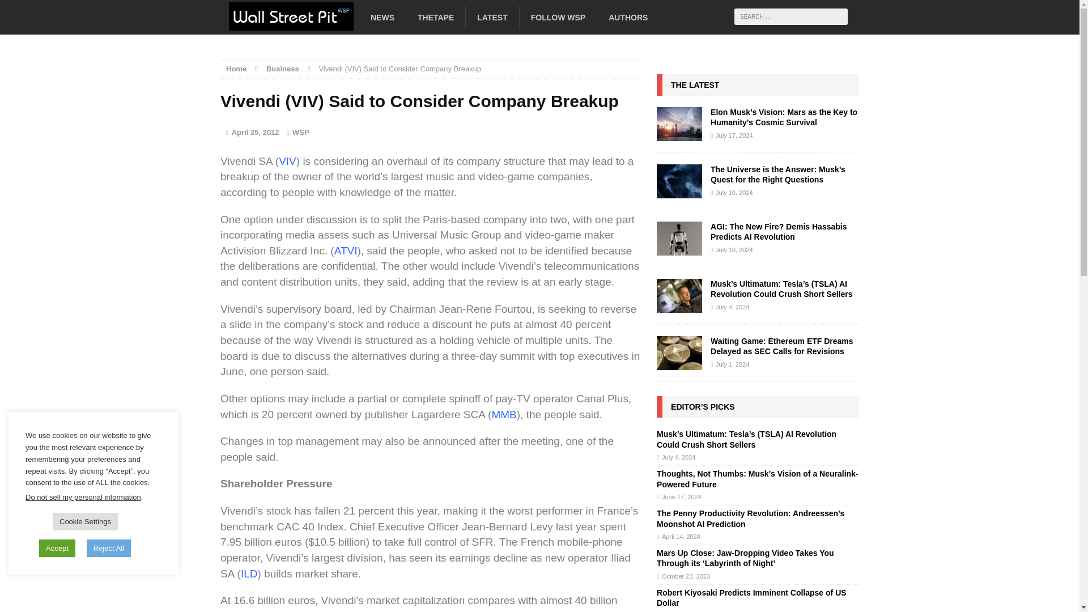 The width and height of the screenshot is (1088, 612). Describe the element at coordinates (320, 21) in the screenshot. I see `Wall Street Pit` at that location.